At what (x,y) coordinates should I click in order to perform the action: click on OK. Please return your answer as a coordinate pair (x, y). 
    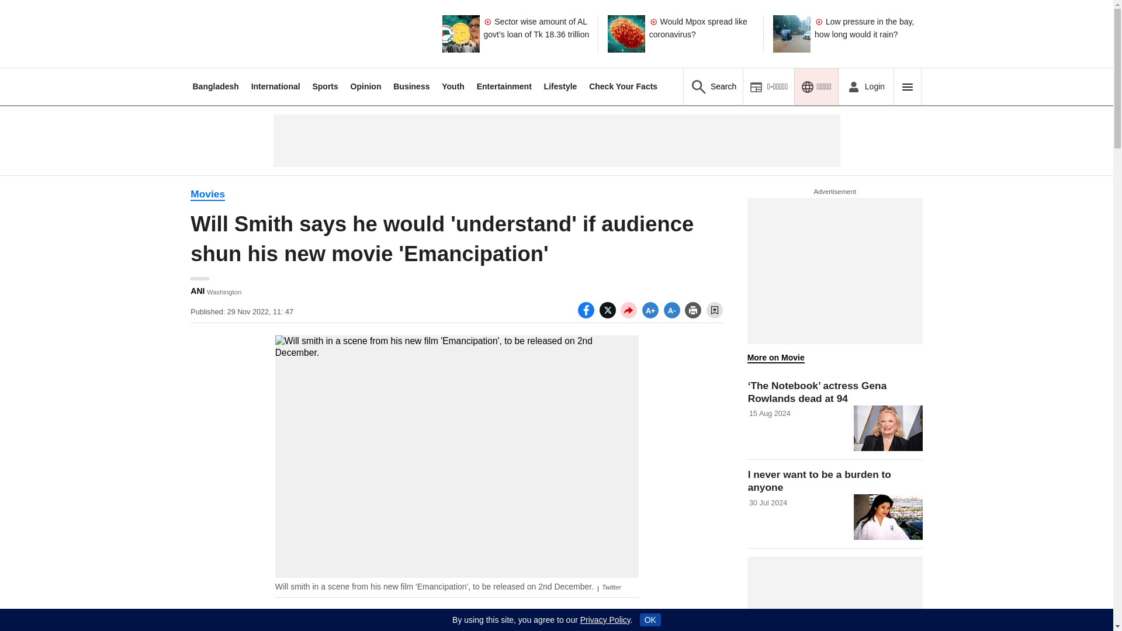
    Looking at the image, I should click on (650, 619).